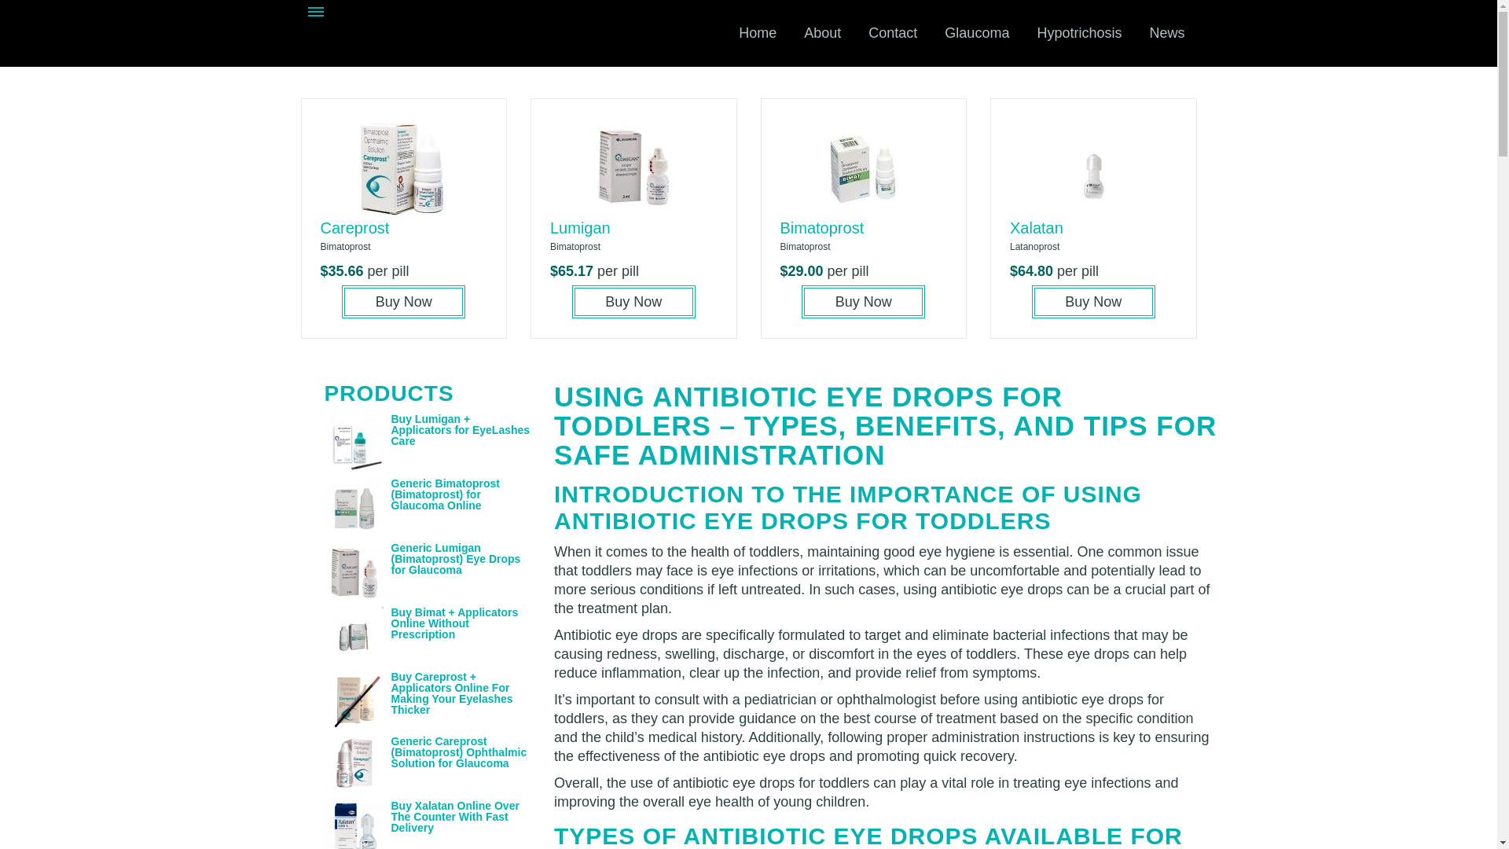 This screenshot has width=1509, height=849. I want to click on Hypotrichosis, so click(1078, 33).